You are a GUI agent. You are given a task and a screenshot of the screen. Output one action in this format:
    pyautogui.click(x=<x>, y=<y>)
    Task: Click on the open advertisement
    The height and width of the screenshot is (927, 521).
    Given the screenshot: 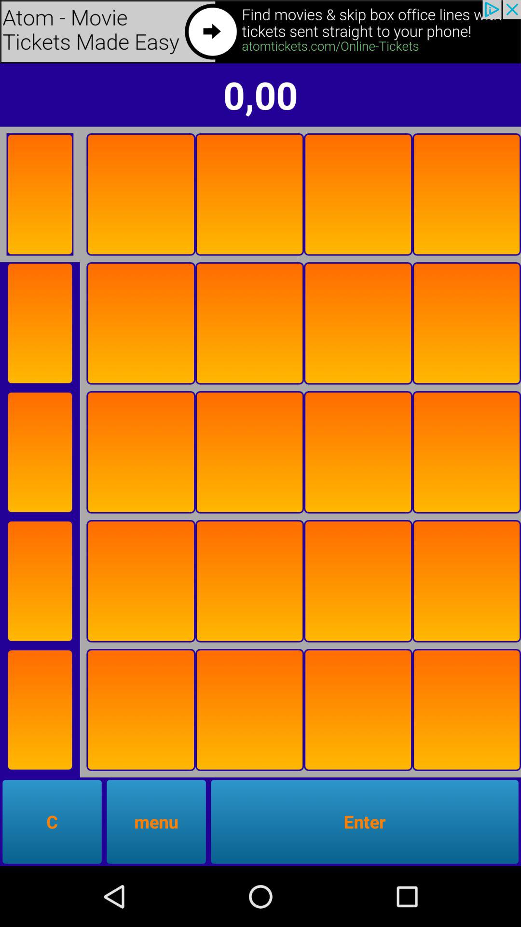 What is the action you would take?
    pyautogui.click(x=260, y=32)
    